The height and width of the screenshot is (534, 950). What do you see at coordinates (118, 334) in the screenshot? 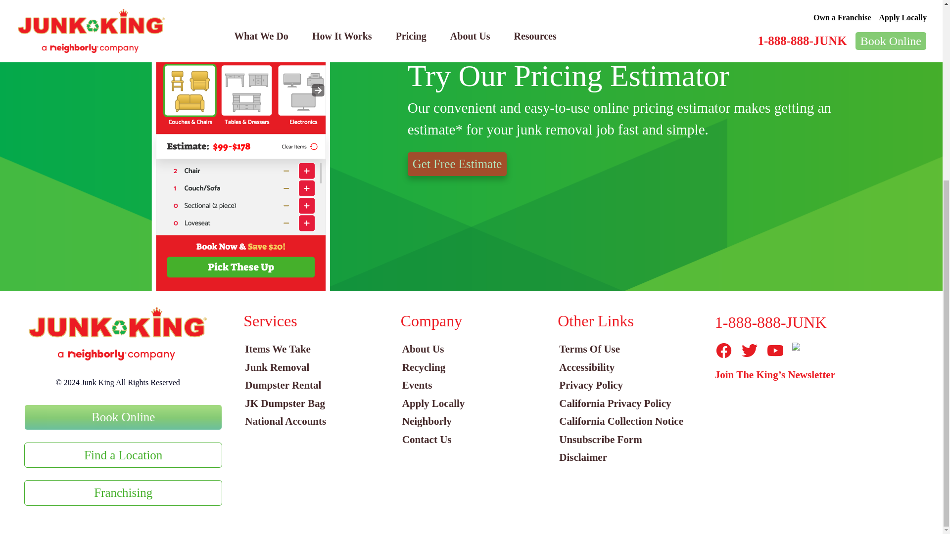
I see `logo` at bounding box center [118, 334].